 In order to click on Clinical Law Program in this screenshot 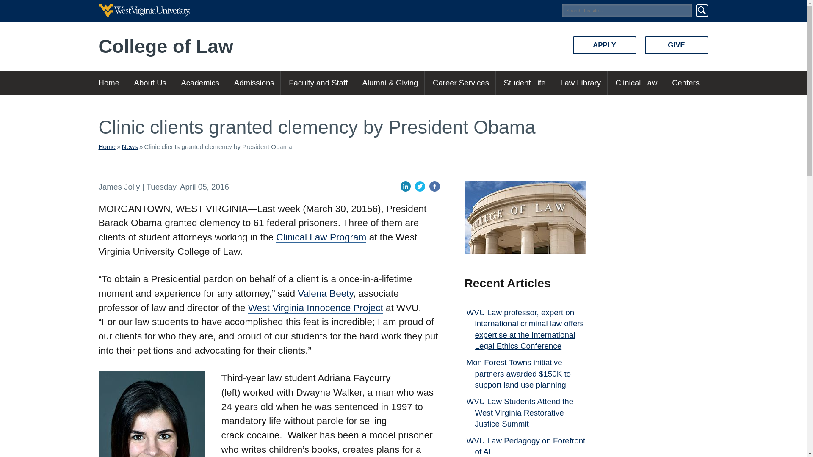, I will do `click(321, 237)`.